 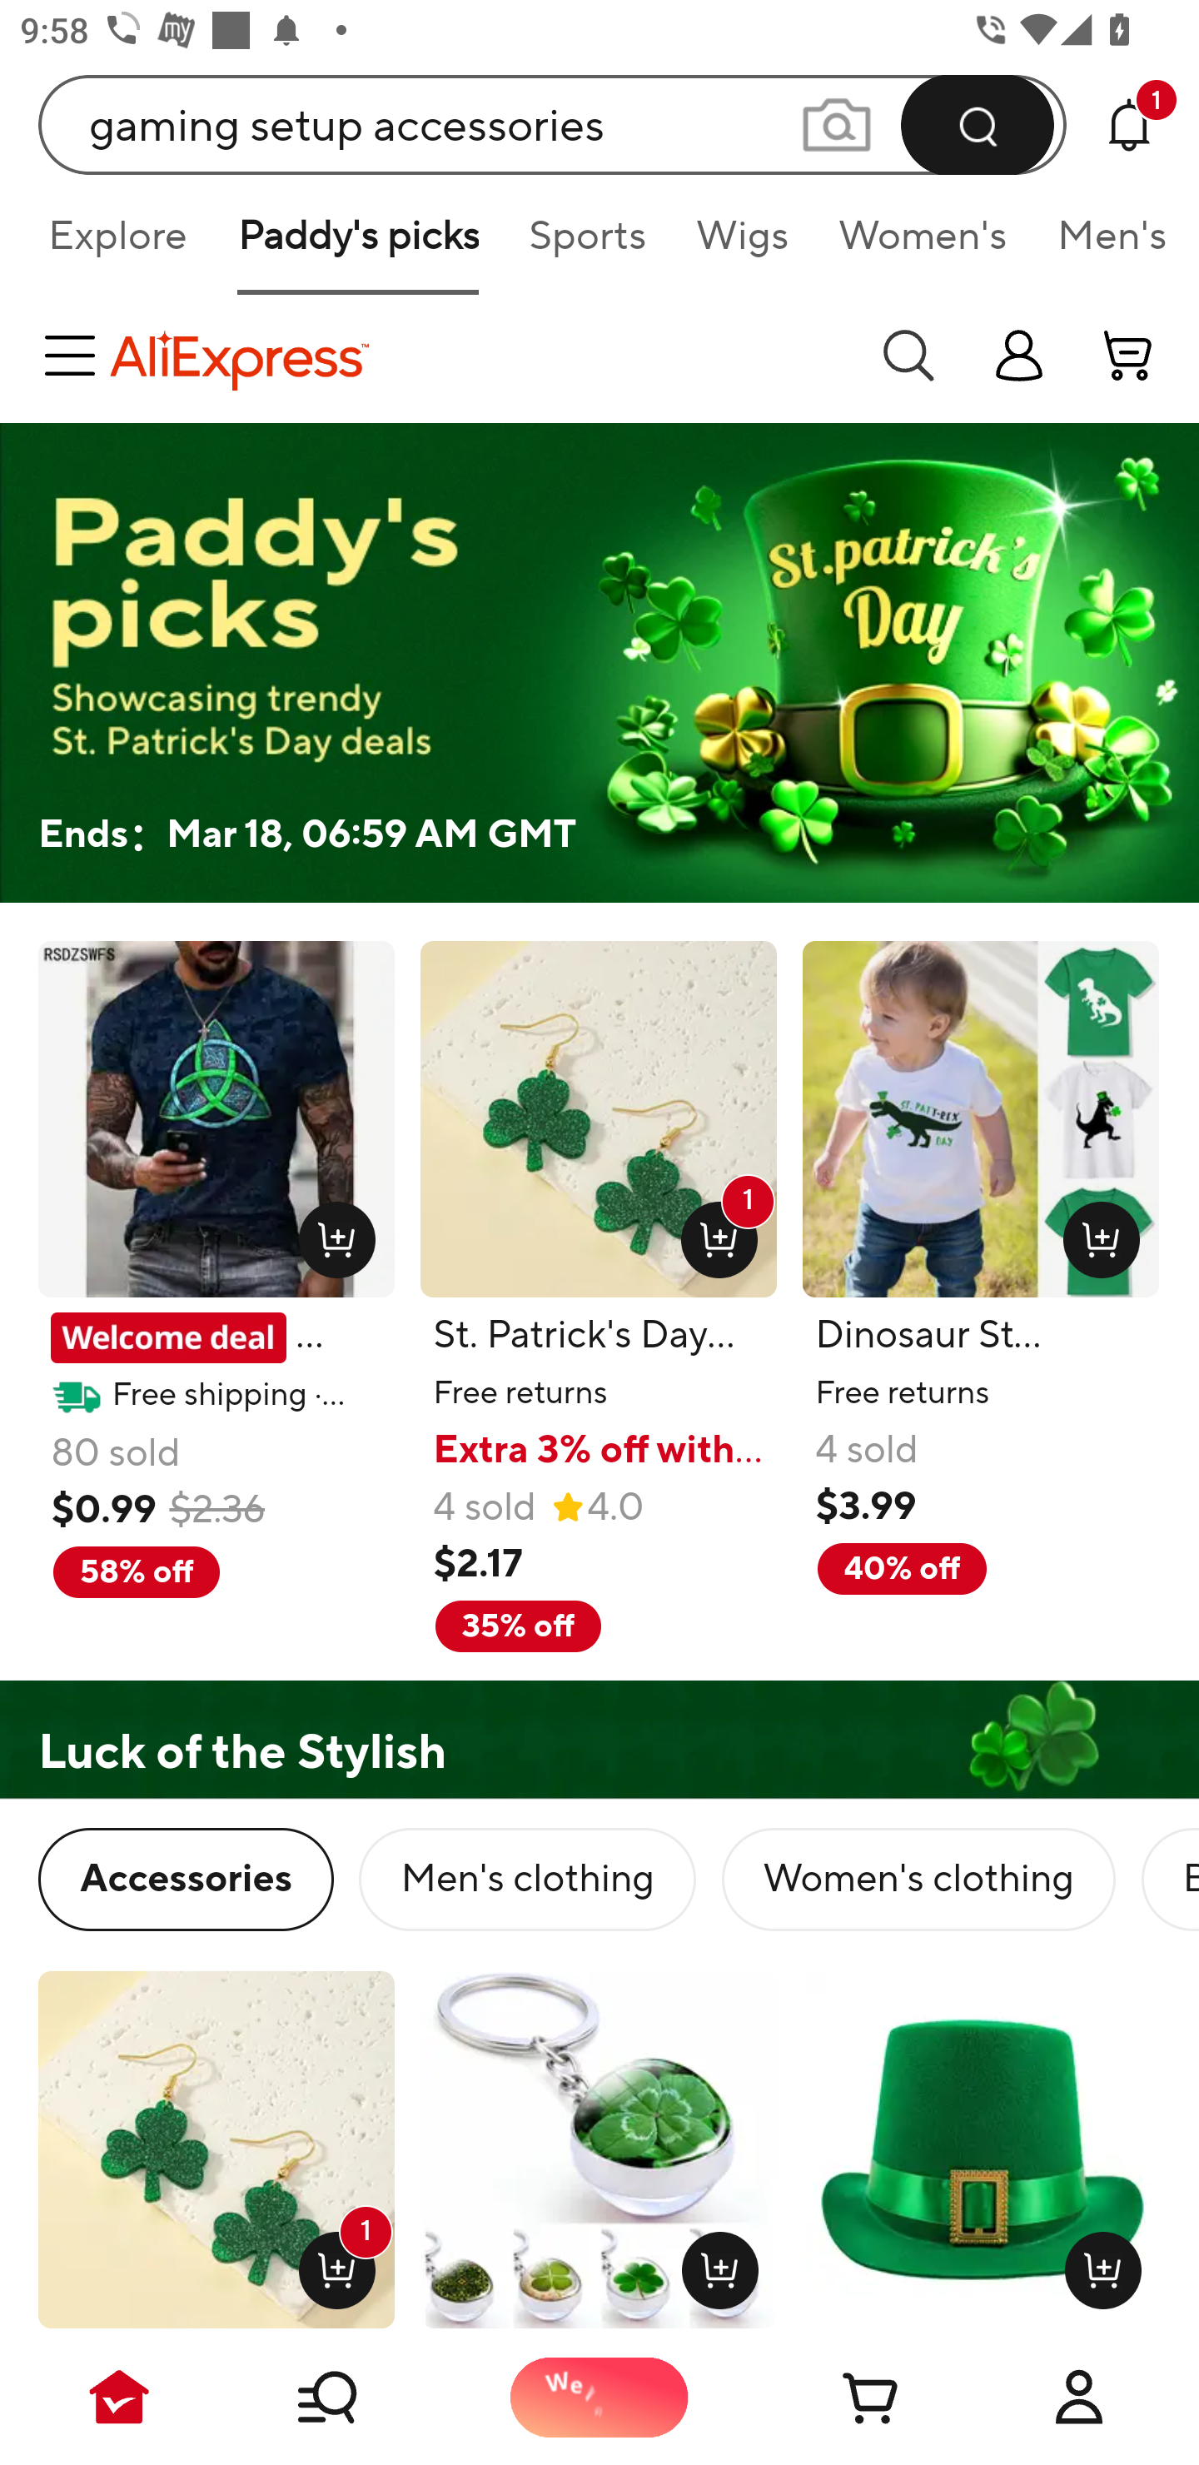 I want to click on Men's, so click(x=1102, y=245).